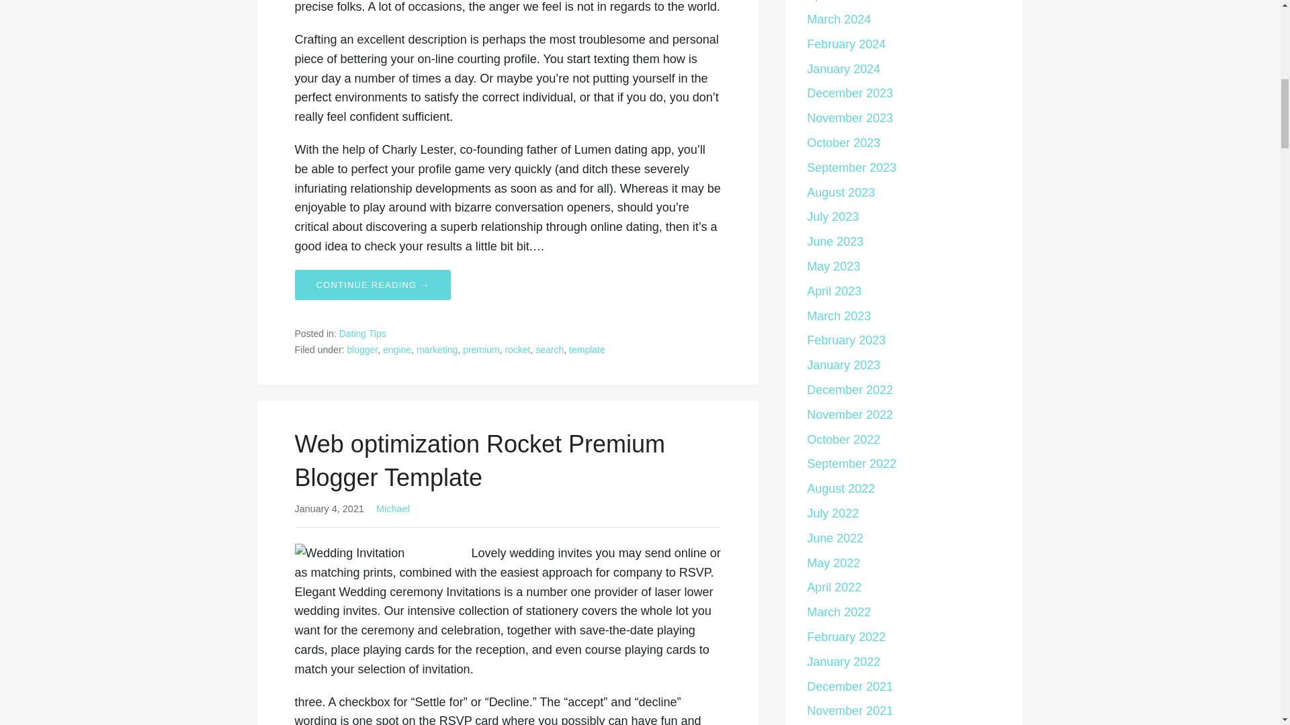 Image resolution: width=1290 pixels, height=725 pixels. I want to click on Dating Tips, so click(362, 334).